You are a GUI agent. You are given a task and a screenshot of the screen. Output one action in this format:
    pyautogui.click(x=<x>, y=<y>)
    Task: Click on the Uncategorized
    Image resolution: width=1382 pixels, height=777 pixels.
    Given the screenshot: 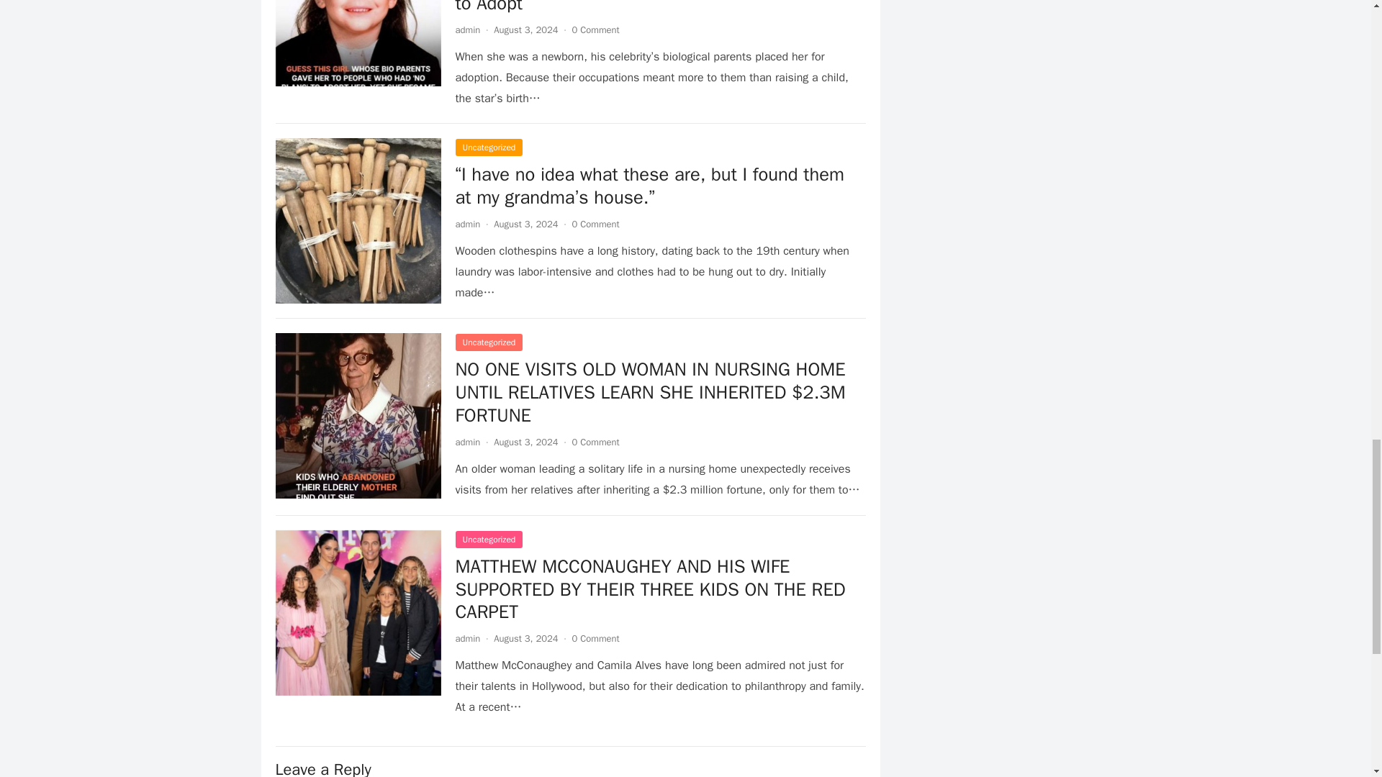 What is the action you would take?
    pyautogui.click(x=488, y=147)
    